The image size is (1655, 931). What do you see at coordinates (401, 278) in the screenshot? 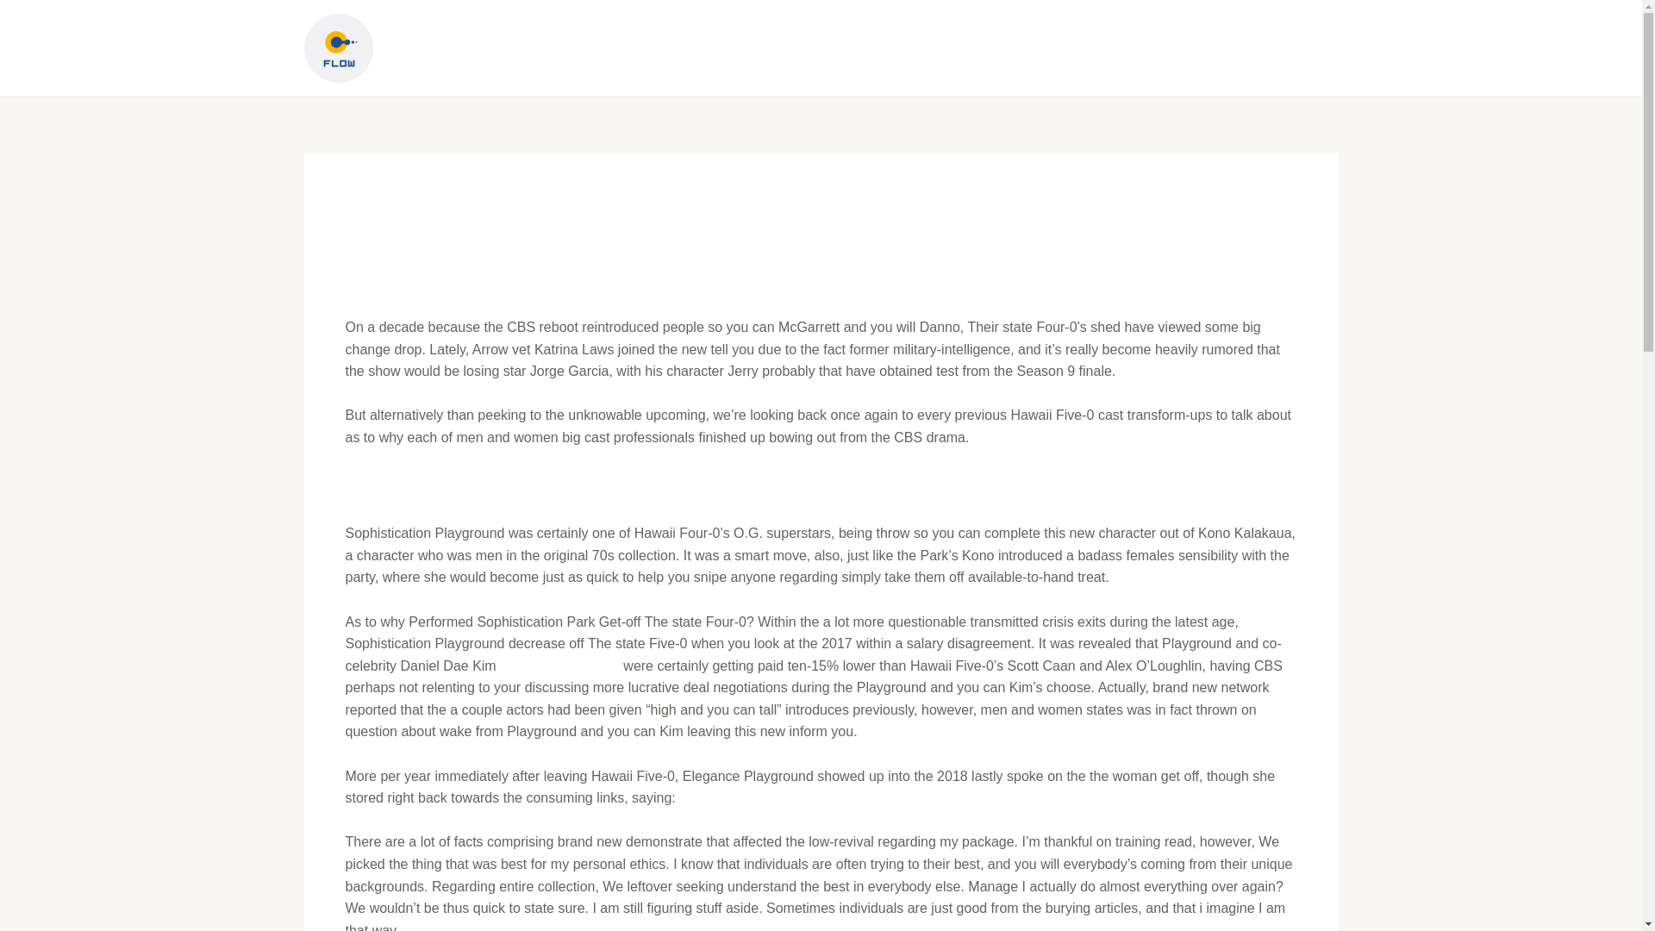
I see `Leave a Comment` at bounding box center [401, 278].